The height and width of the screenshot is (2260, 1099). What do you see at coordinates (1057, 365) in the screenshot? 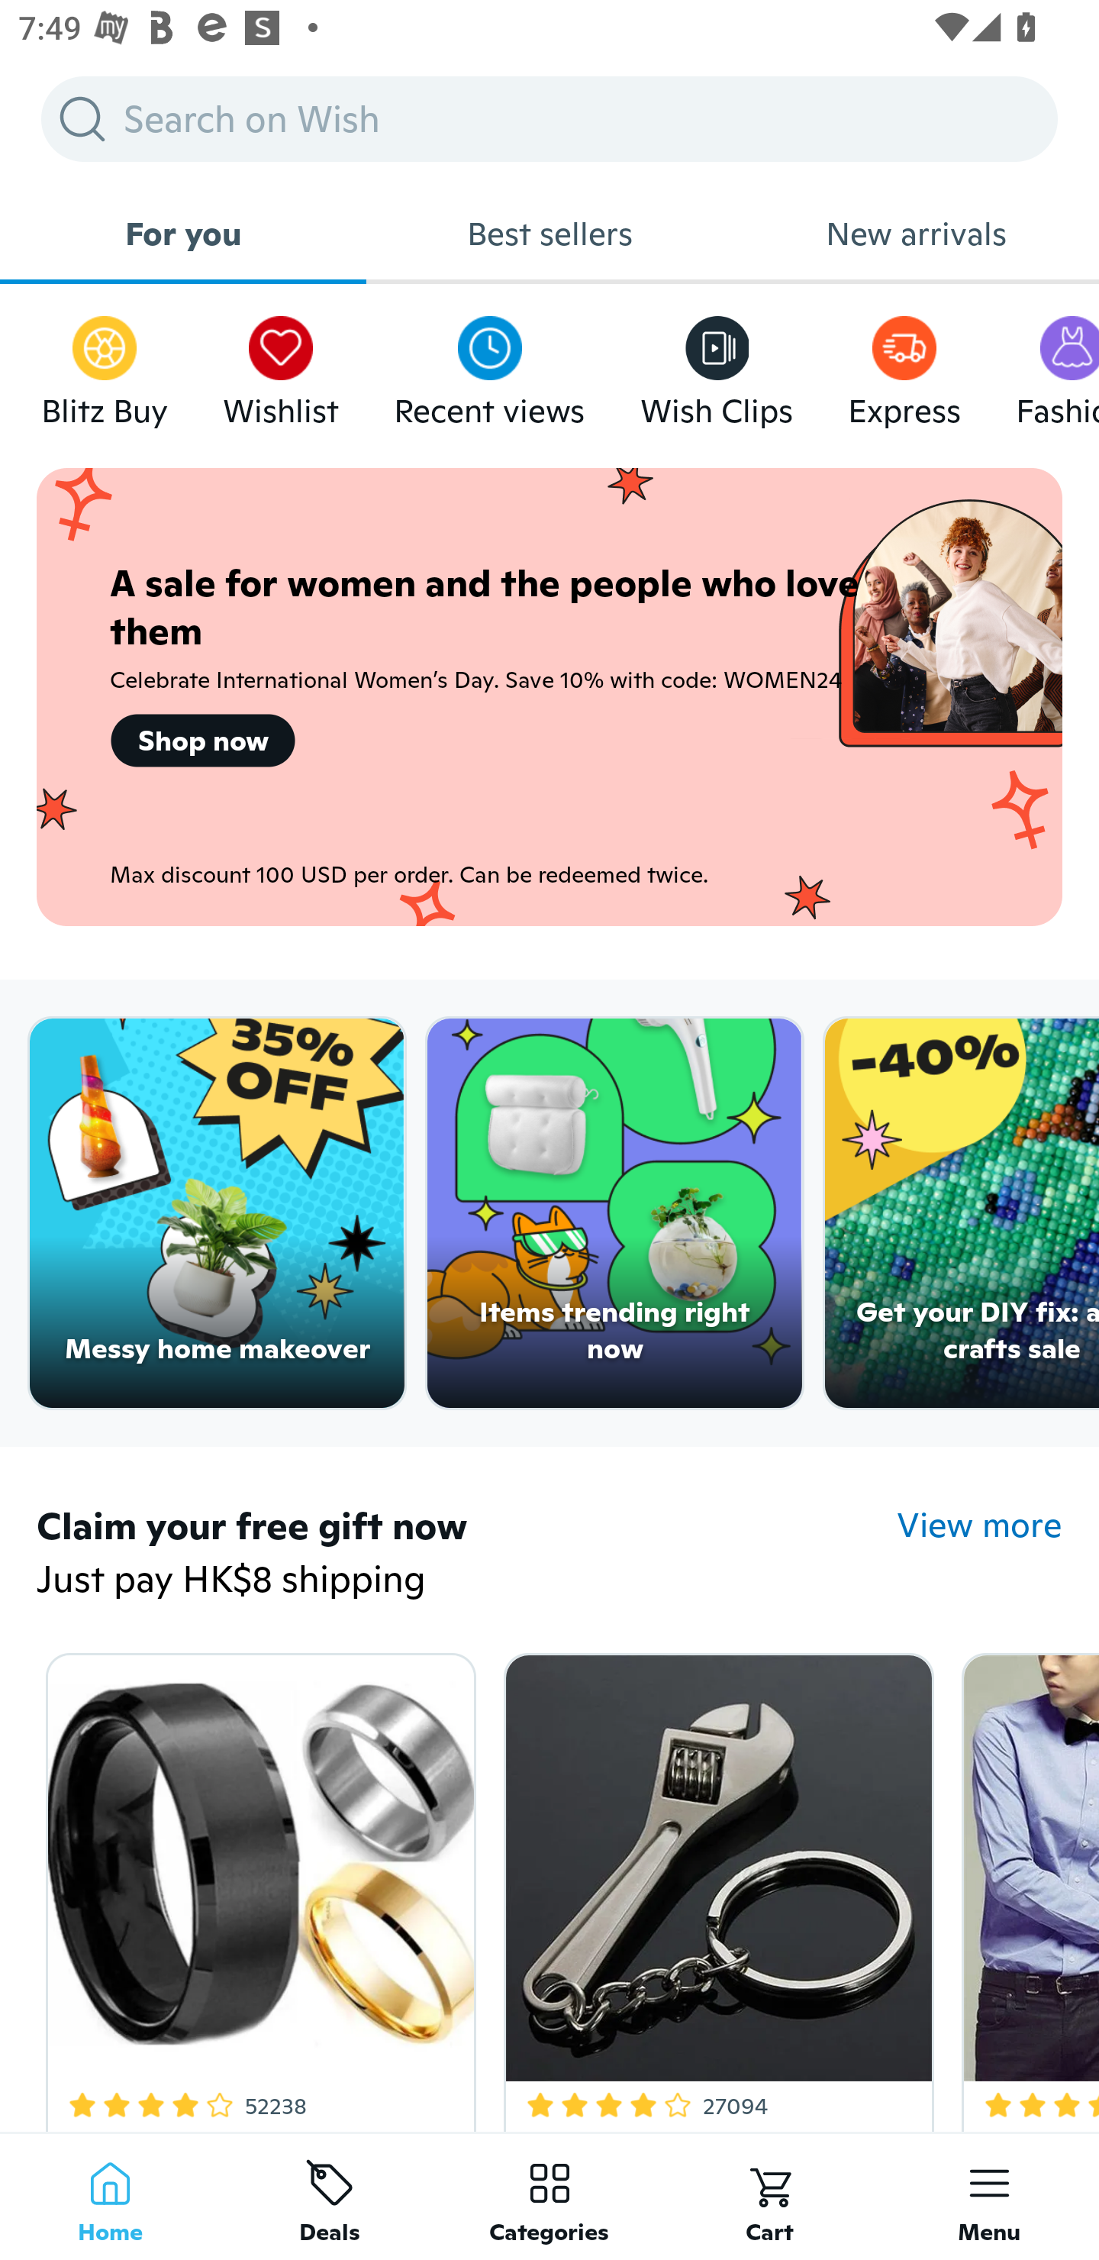
I see `Fashion` at bounding box center [1057, 365].